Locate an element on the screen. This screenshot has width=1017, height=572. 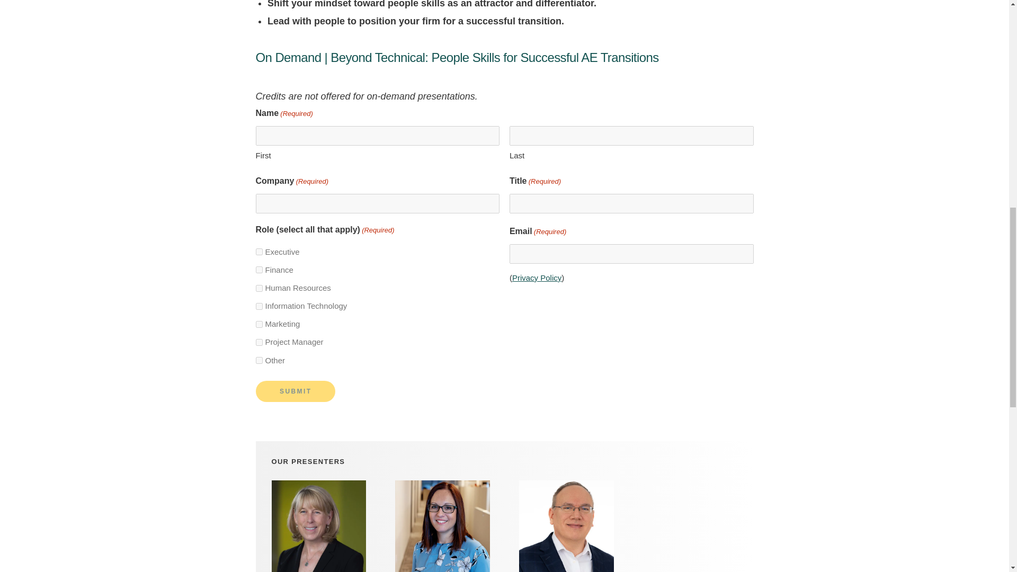
Information Technology is located at coordinates (258, 306).